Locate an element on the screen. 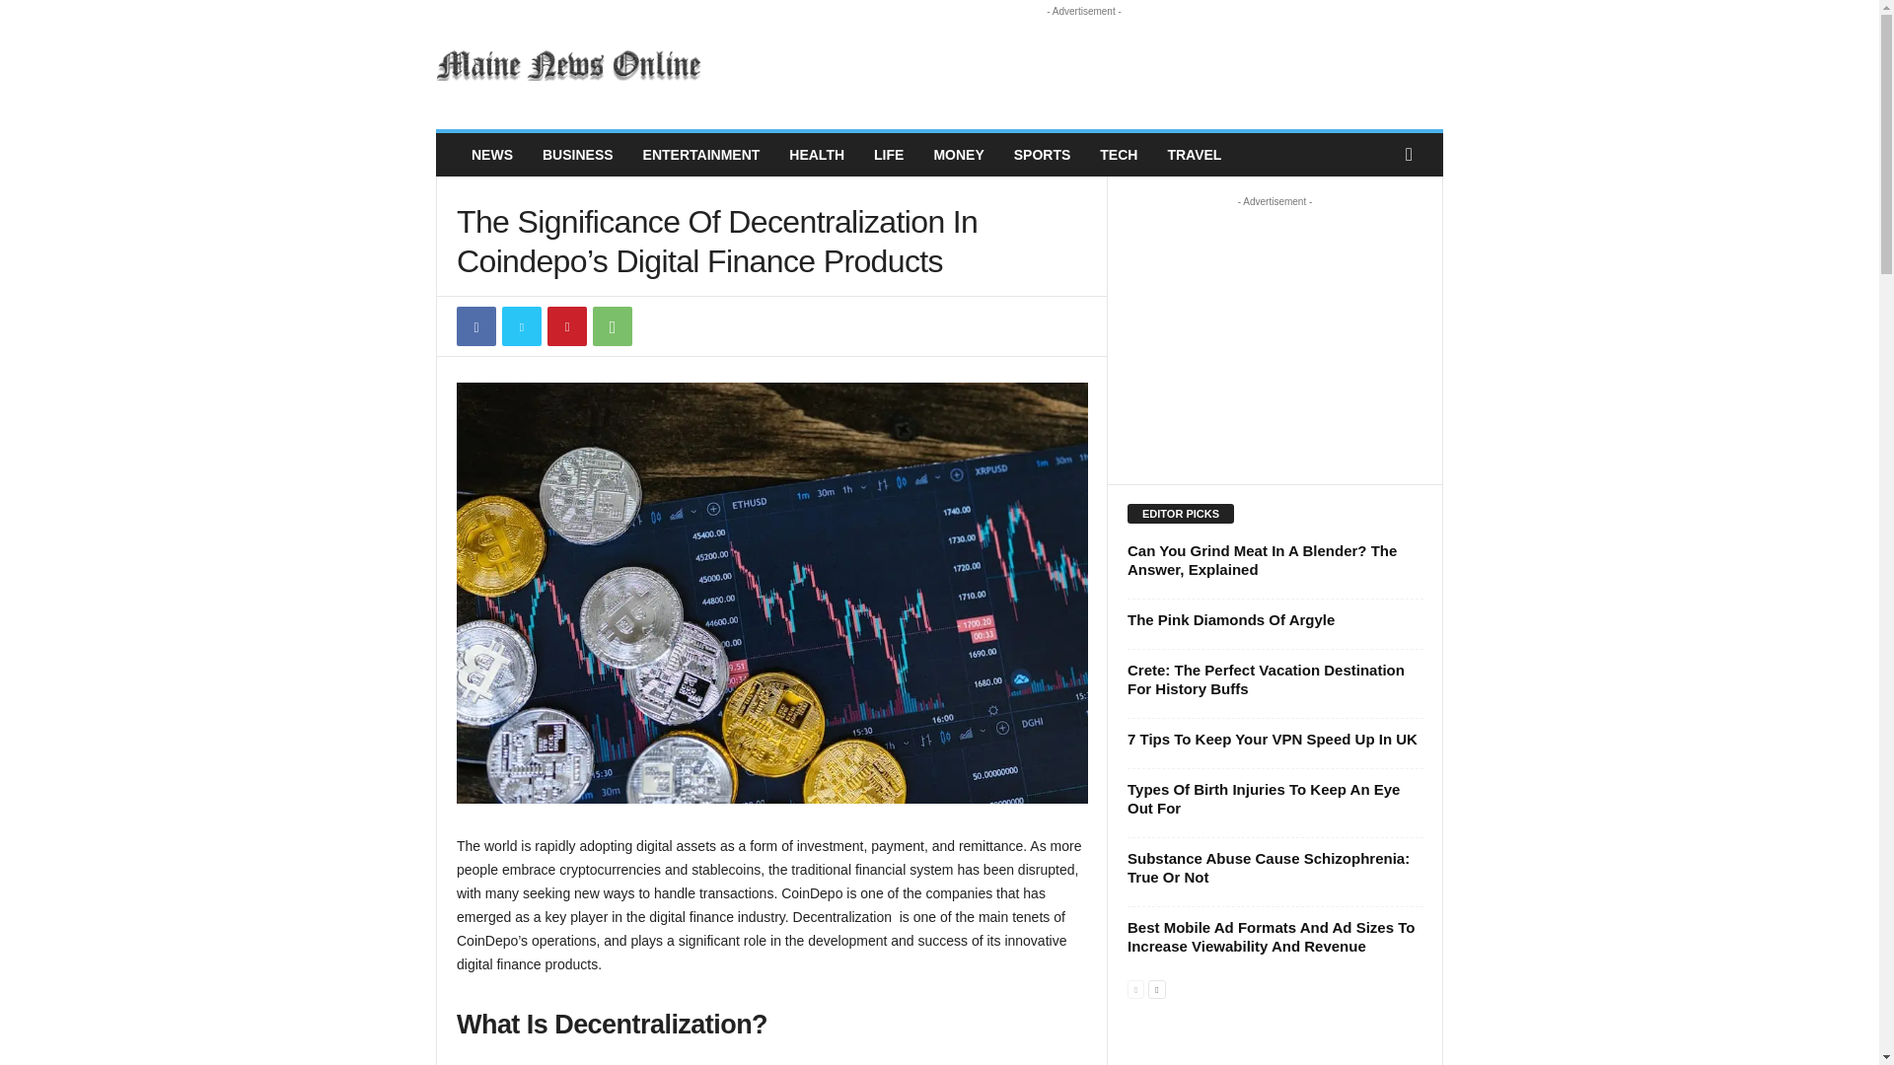 Image resolution: width=1894 pixels, height=1065 pixels. MONEY is located at coordinates (958, 155).